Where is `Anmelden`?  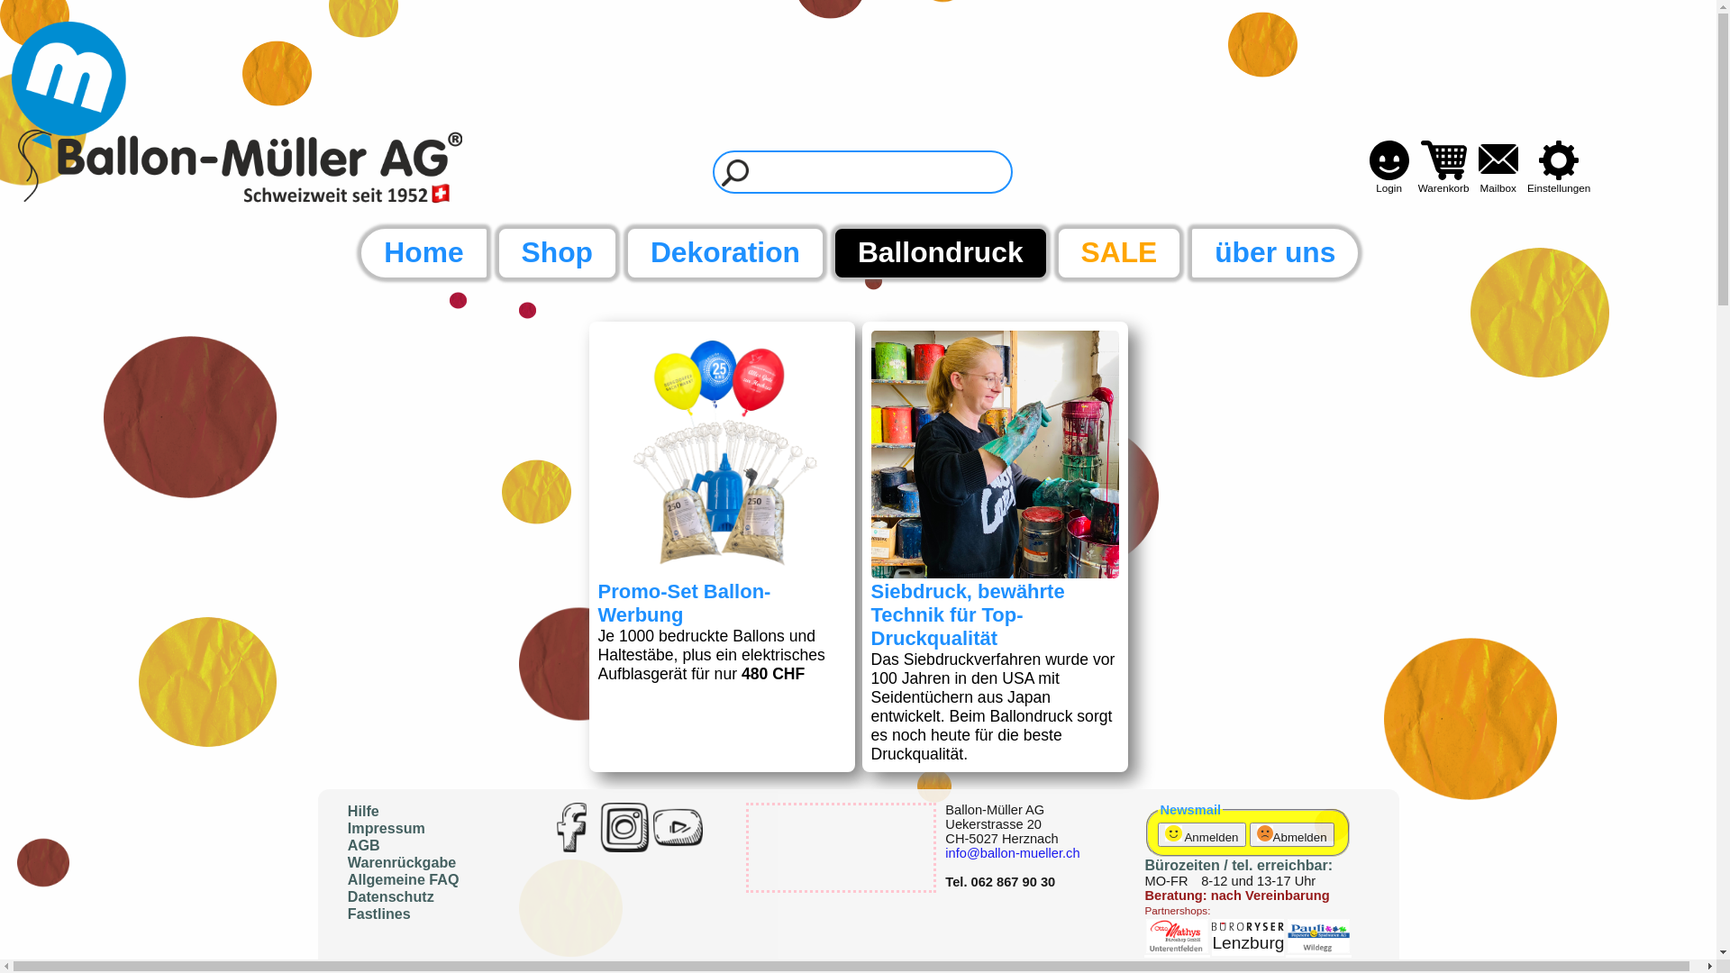 Anmelden is located at coordinates (1202, 834).